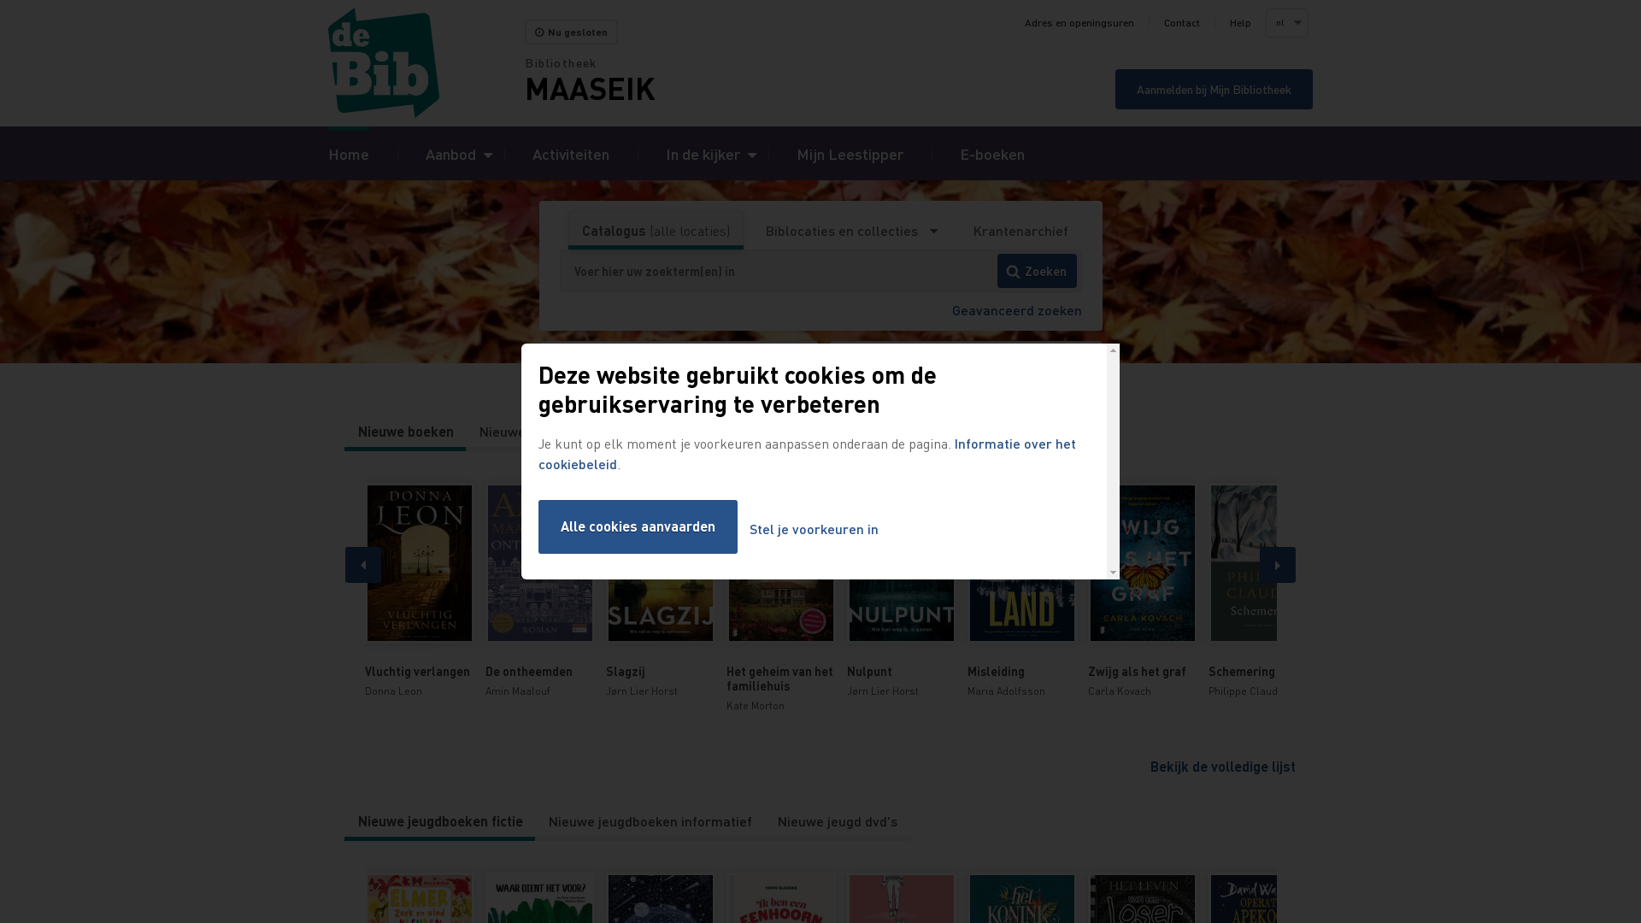 The width and height of the screenshot is (1641, 923). What do you see at coordinates (668, 432) in the screenshot?
I see `Nieuwe films en series` at bounding box center [668, 432].